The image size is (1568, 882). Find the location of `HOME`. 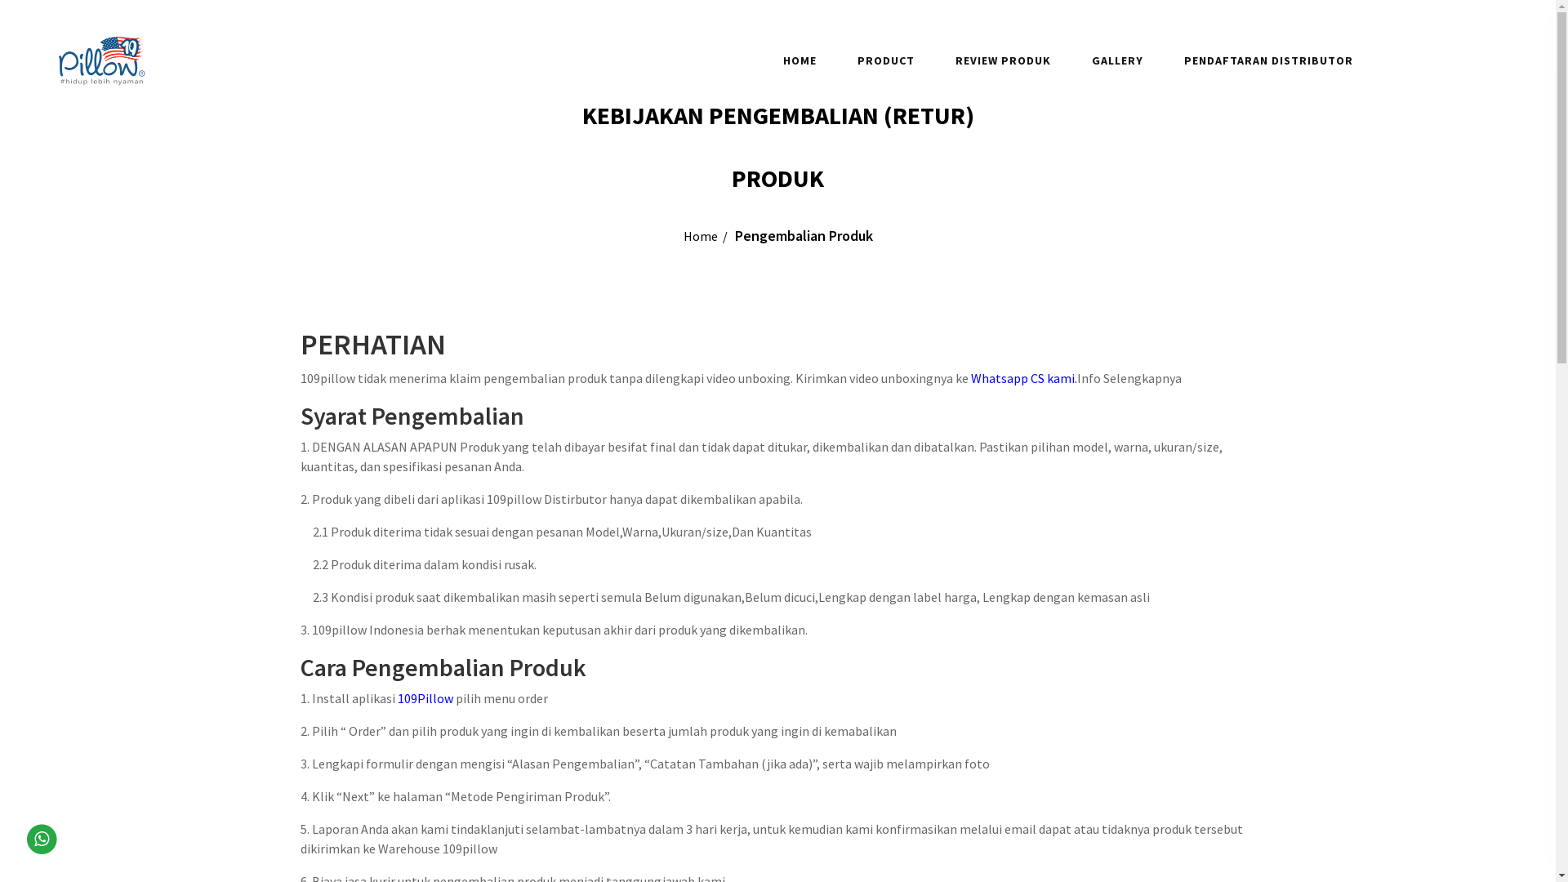

HOME is located at coordinates (800, 60).